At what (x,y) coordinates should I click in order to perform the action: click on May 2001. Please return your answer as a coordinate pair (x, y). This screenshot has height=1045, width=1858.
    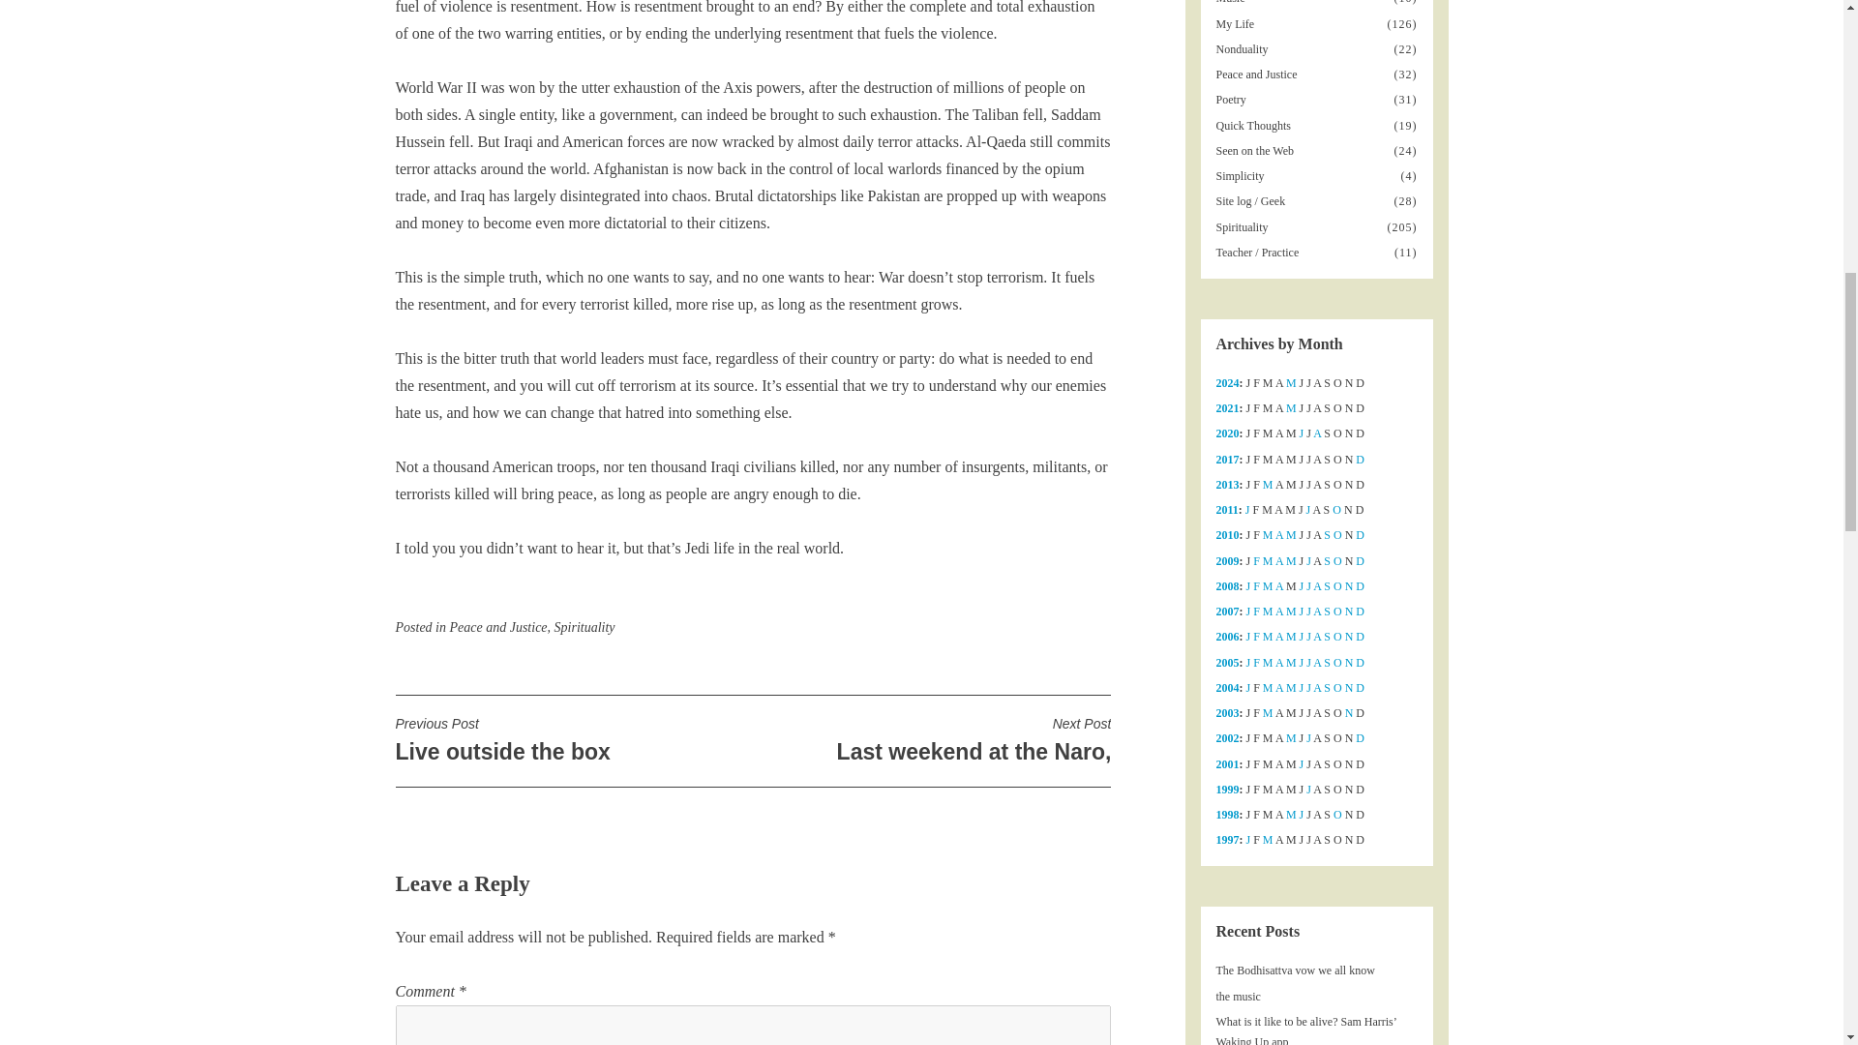
    Looking at the image, I should click on (931, 739).